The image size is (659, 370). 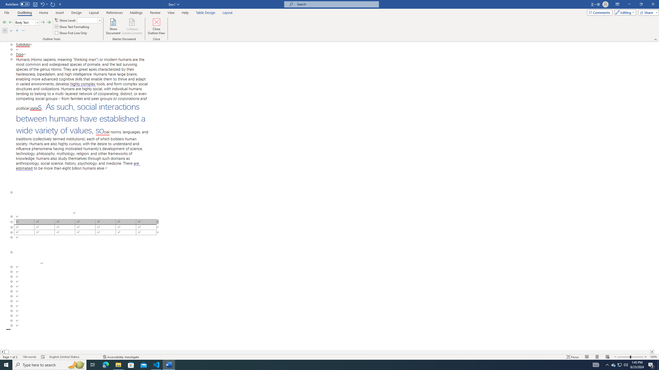 I want to click on Design, so click(x=76, y=13).